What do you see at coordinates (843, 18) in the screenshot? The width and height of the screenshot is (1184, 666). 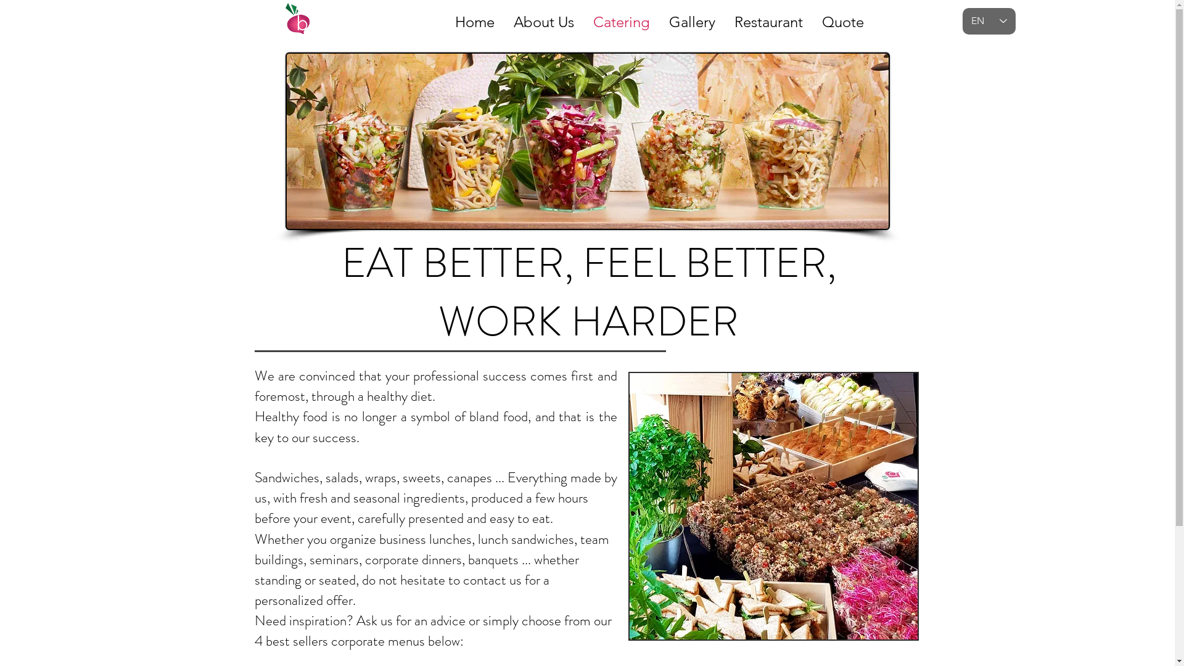 I see `Quote` at bounding box center [843, 18].